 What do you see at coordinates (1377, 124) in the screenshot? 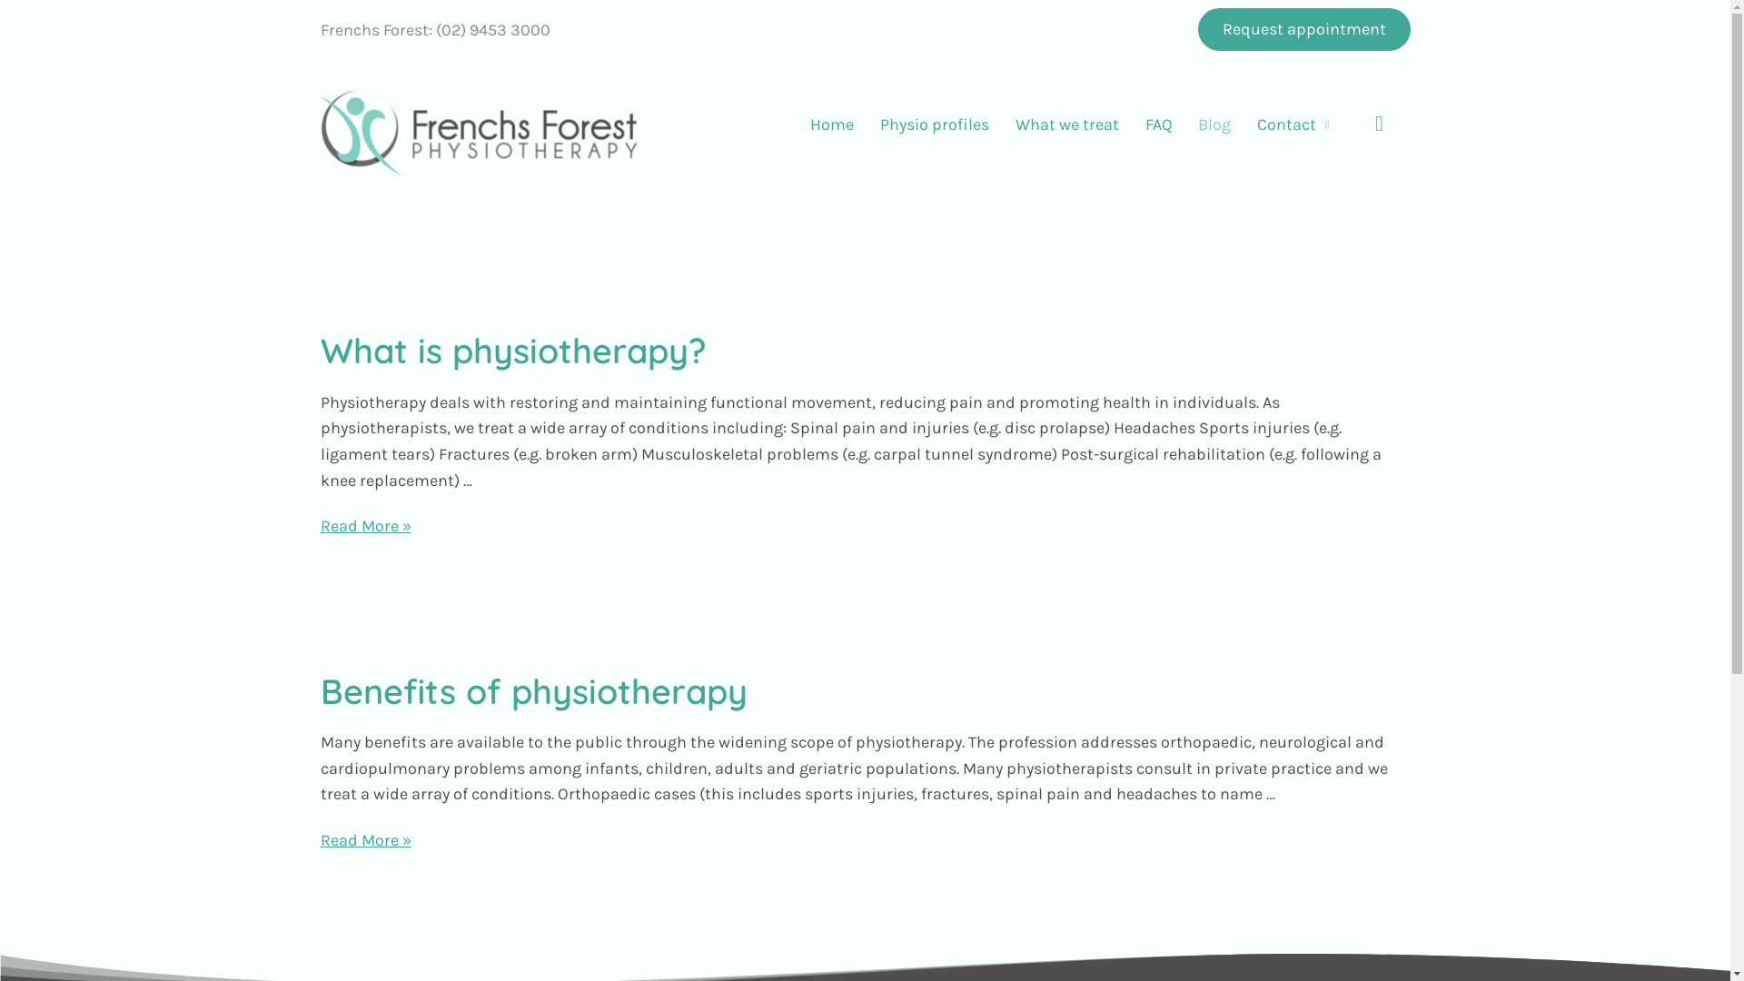
I see `Search` at bounding box center [1377, 124].